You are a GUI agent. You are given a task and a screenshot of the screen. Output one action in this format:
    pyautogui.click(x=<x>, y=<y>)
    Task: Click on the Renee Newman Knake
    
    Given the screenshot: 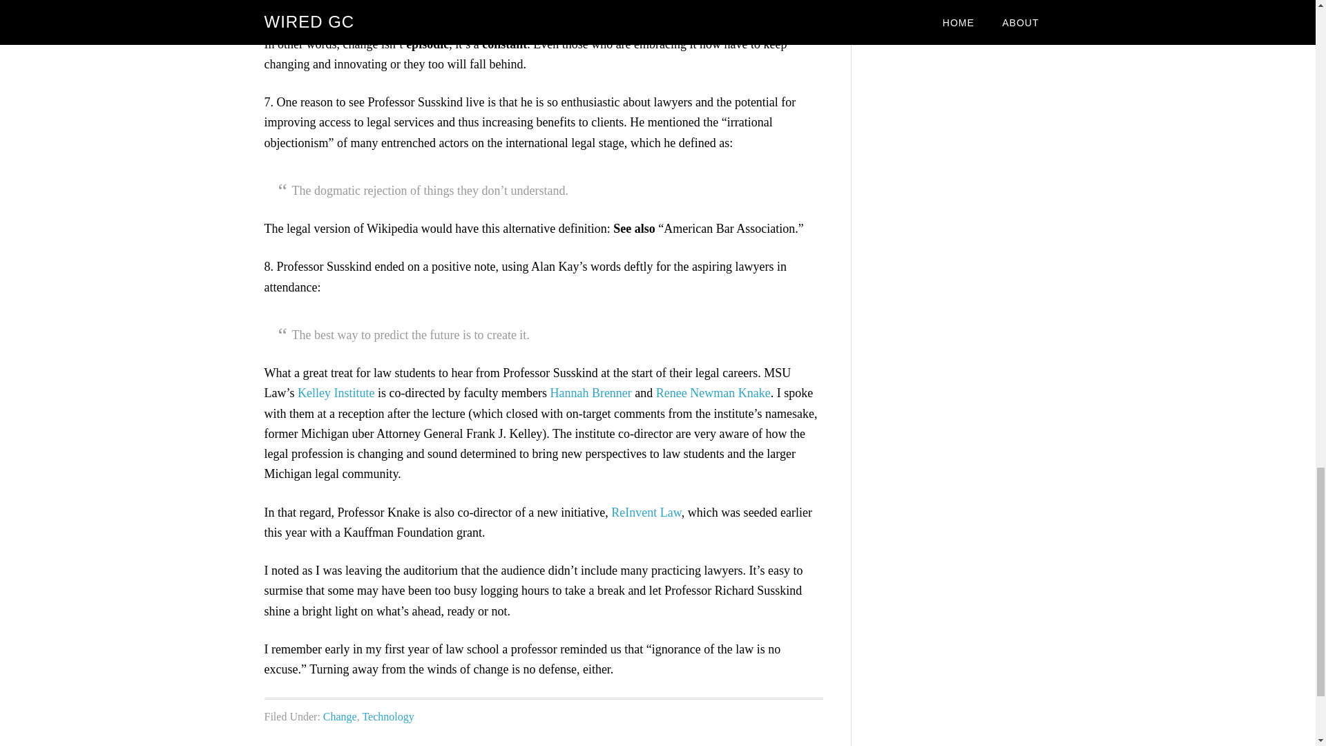 What is the action you would take?
    pyautogui.click(x=713, y=392)
    